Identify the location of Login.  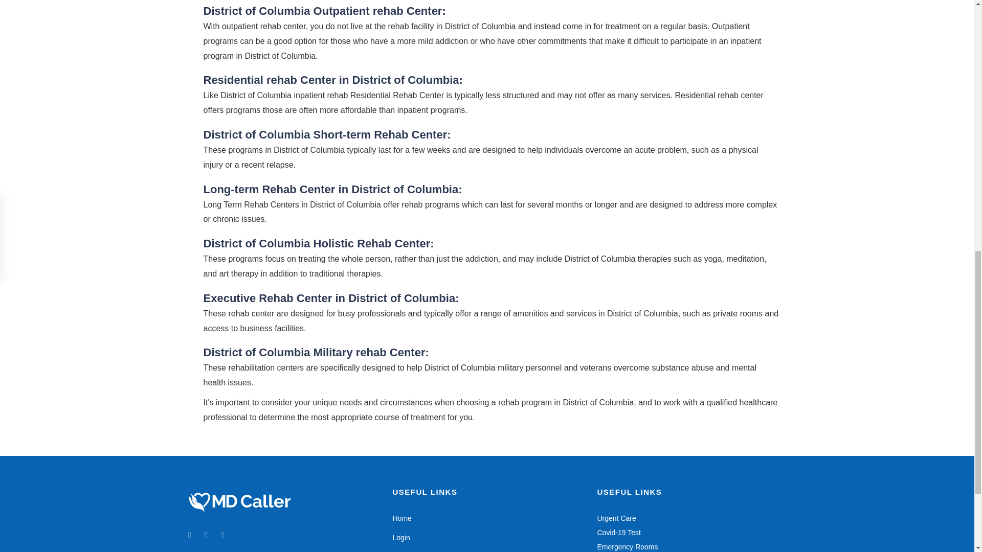
(400, 538).